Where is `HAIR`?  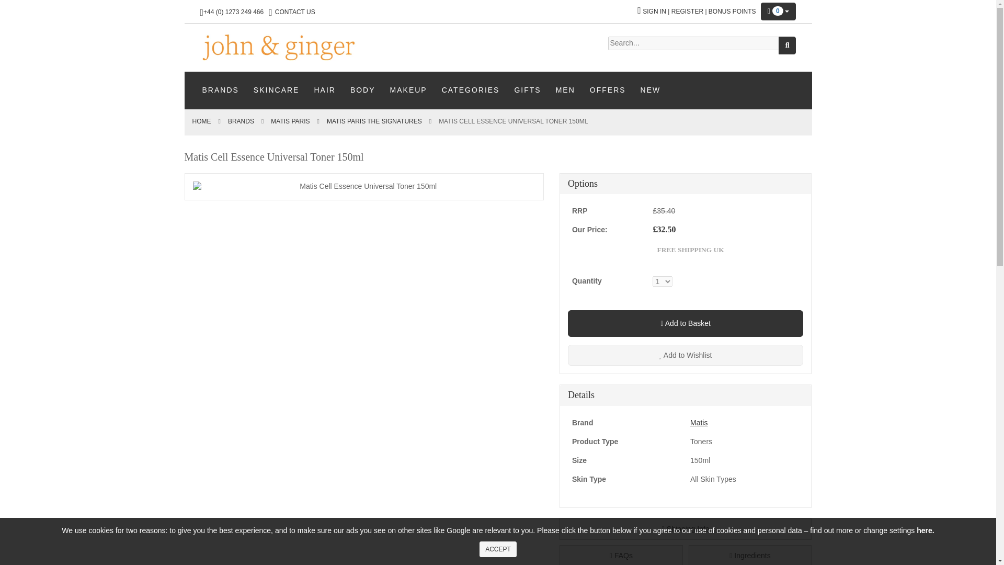 HAIR is located at coordinates (324, 90).